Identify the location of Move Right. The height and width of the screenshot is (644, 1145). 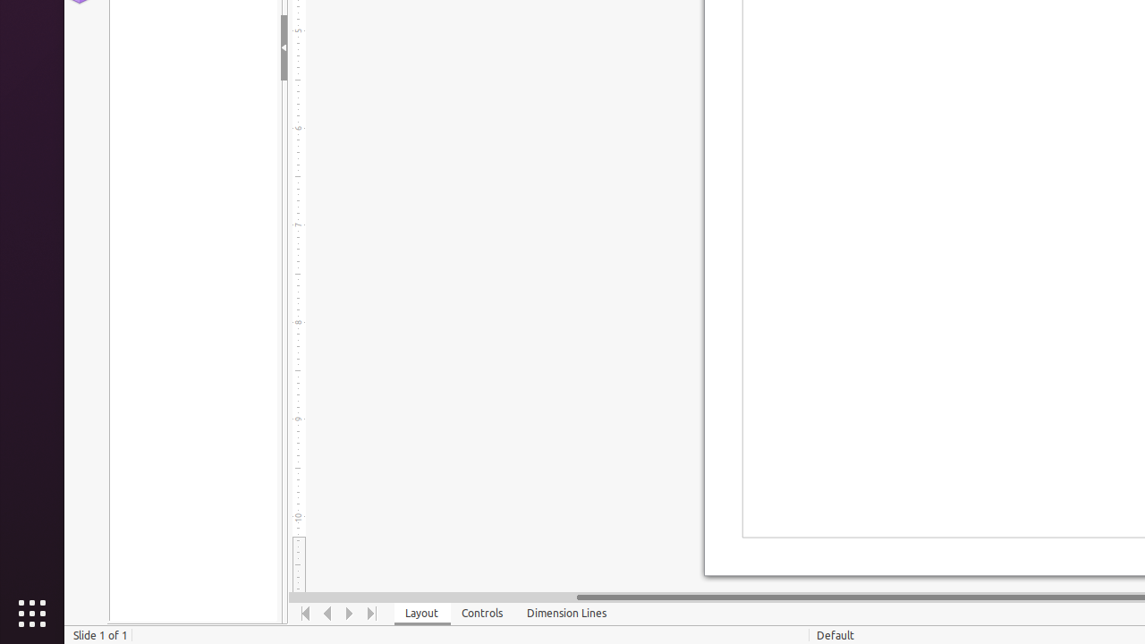
(351, 614).